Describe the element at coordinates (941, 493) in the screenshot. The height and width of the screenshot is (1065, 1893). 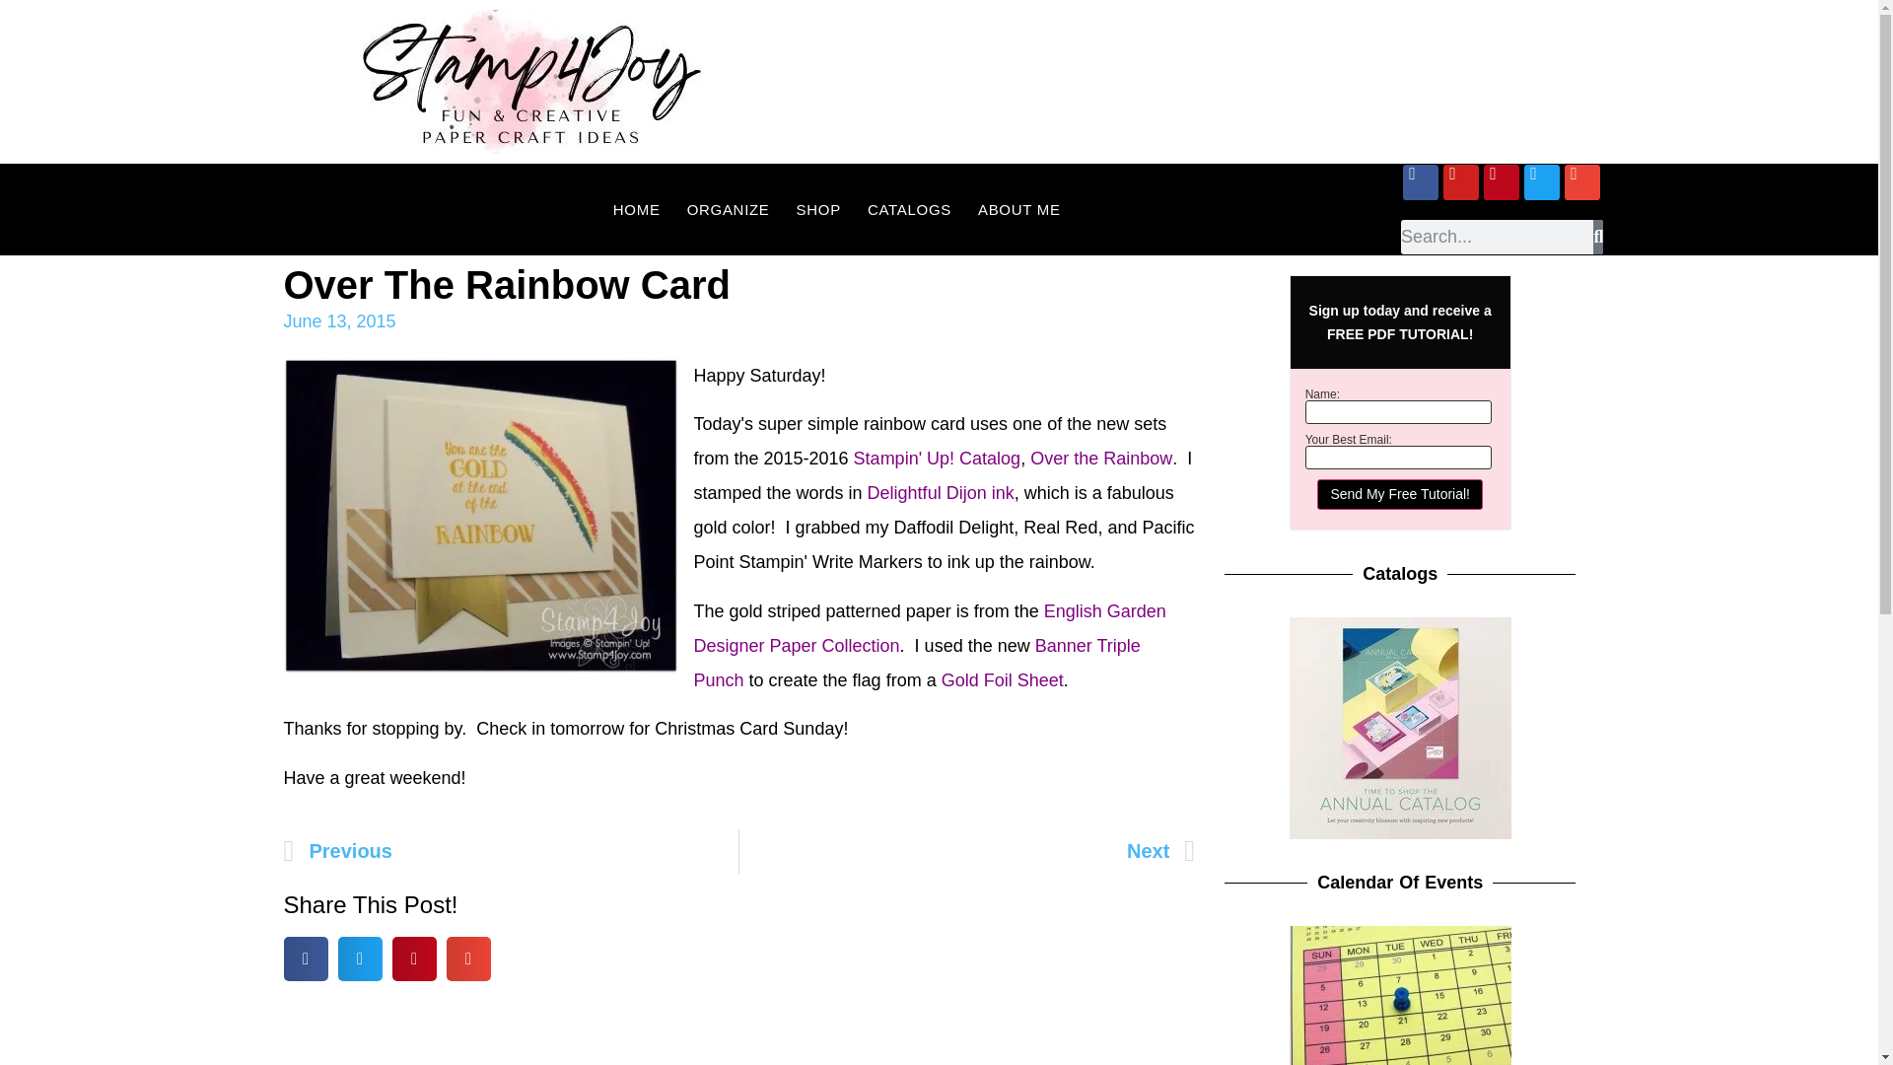
I see `Delightful Dijon Classic Ink` at that location.